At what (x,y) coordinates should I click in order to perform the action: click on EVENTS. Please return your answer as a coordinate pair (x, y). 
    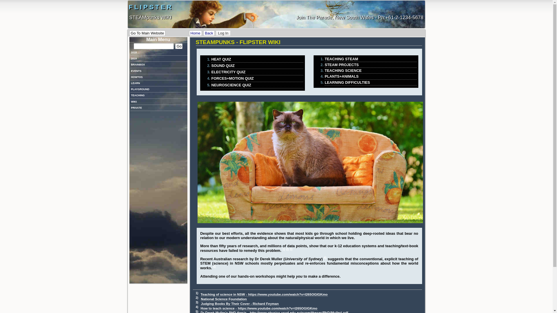
    Looking at the image, I should click on (159, 71).